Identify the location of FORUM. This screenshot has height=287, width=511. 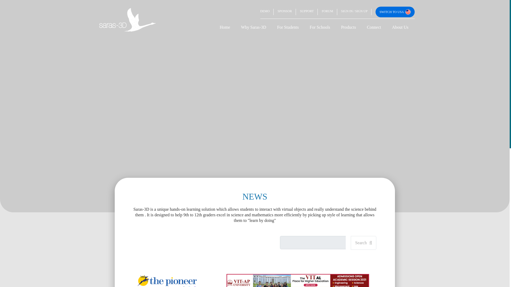
(327, 12).